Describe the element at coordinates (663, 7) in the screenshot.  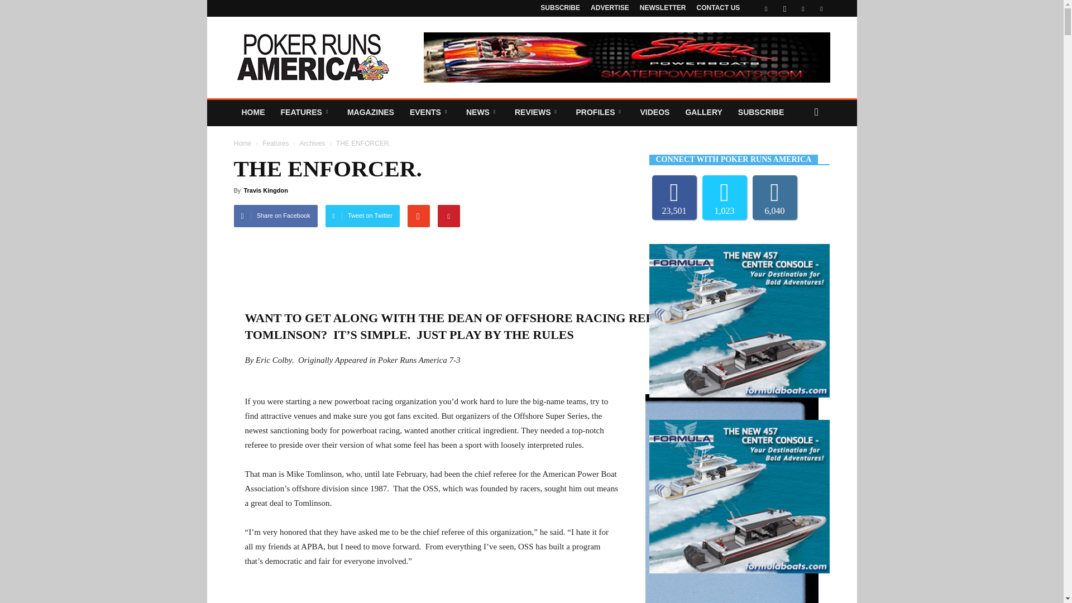
I see `NEWSLETTER` at that location.